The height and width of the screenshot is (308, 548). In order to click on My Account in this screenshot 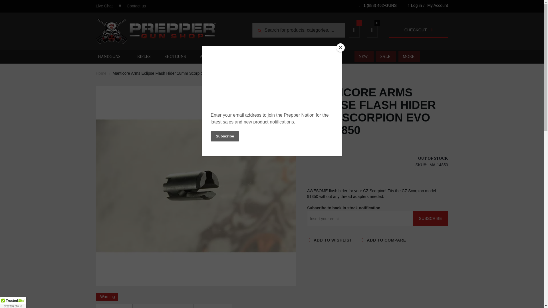, I will do `click(437, 6)`.